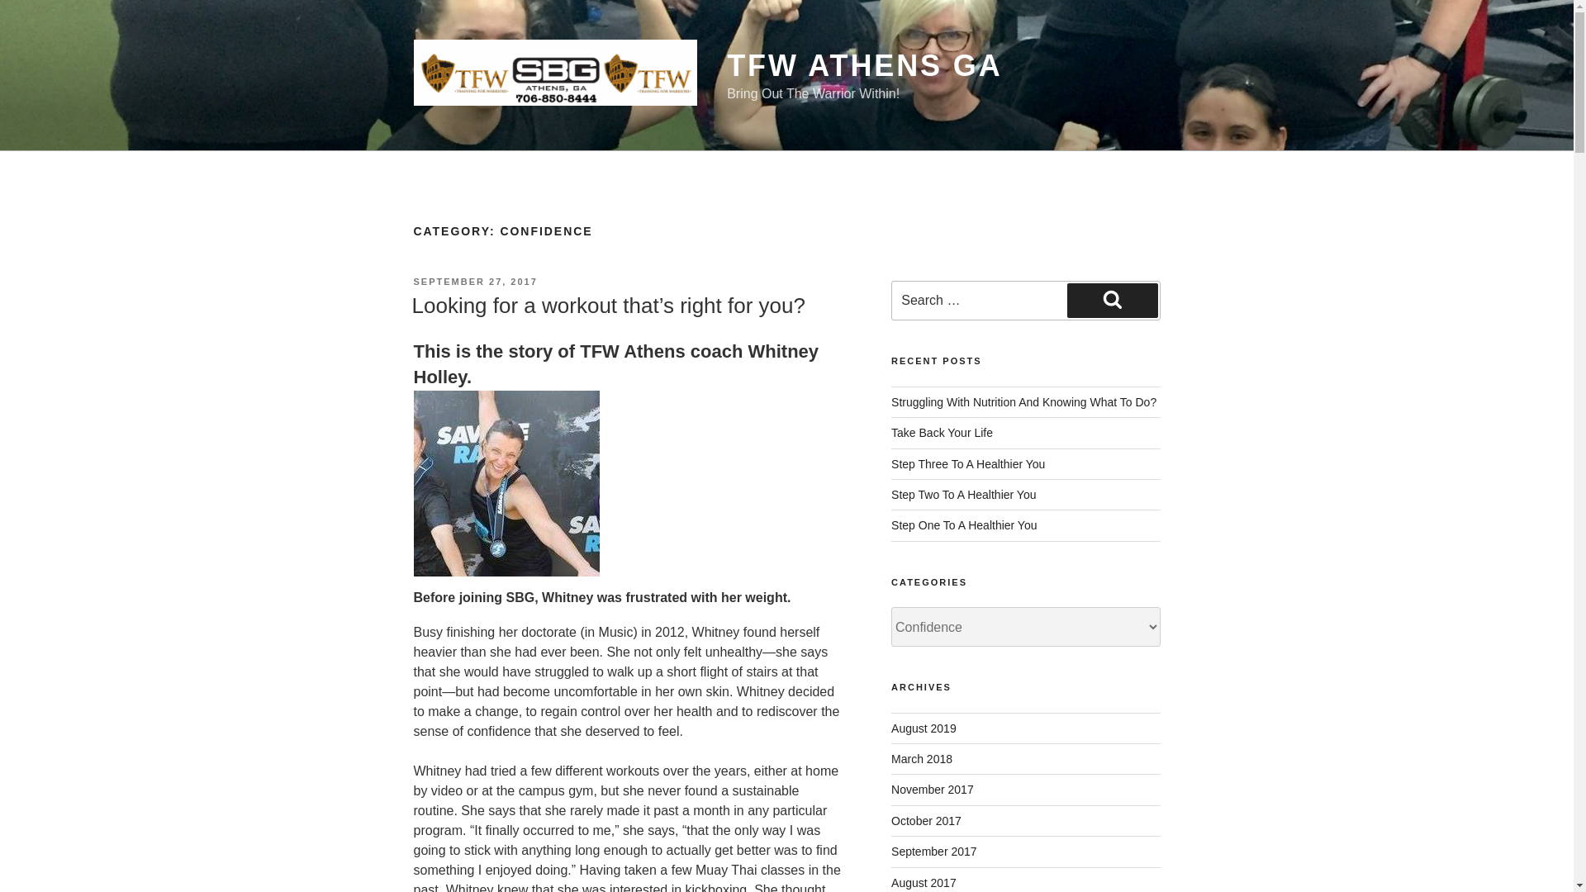  I want to click on November 2017, so click(932, 790).